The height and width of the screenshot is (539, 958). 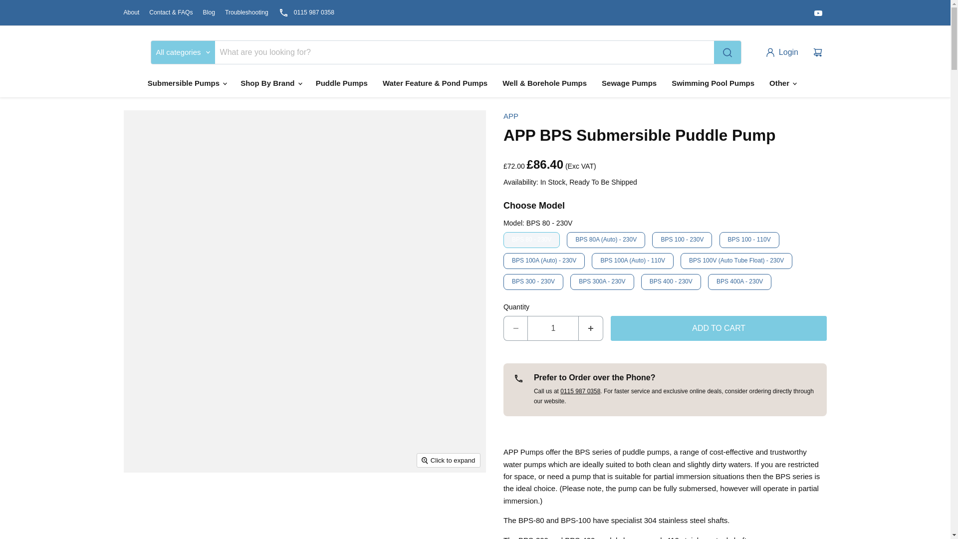 I want to click on Find us on YouTube, so click(x=818, y=12).